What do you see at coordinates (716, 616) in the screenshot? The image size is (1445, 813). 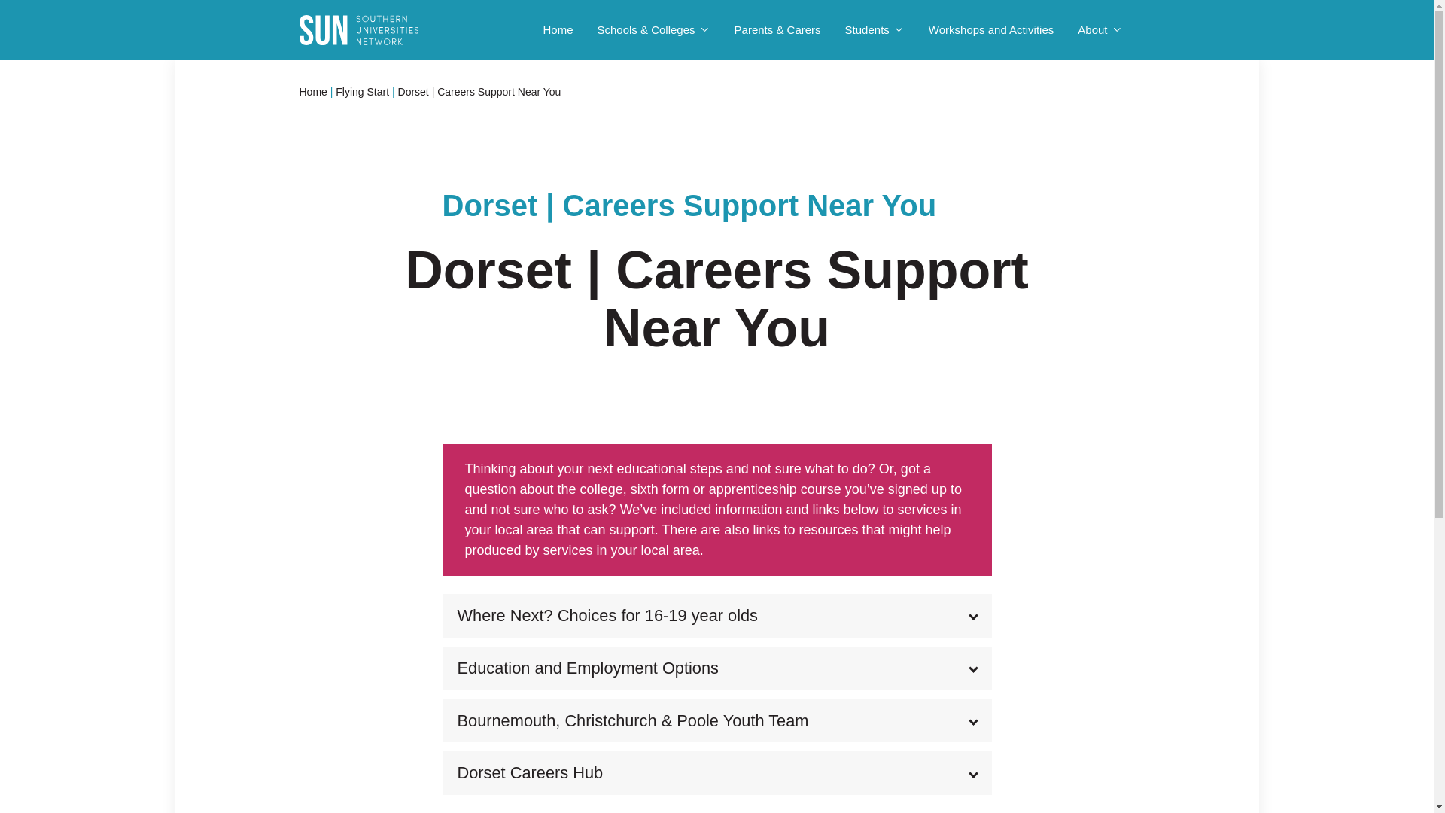 I see `Where Next? Choices for 16-19 year olds` at bounding box center [716, 616].